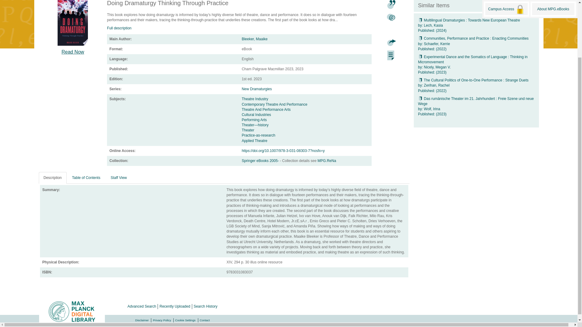  Describe the element at coordinates (254, 140) in the screenshot. I see `Applied Theatre` at that location.